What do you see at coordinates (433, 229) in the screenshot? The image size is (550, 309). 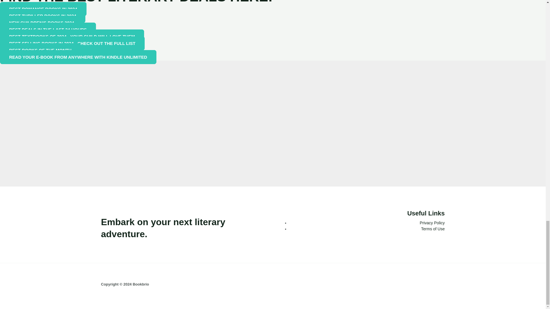 I see `Terms of Use` at bounding box center [433, 229].